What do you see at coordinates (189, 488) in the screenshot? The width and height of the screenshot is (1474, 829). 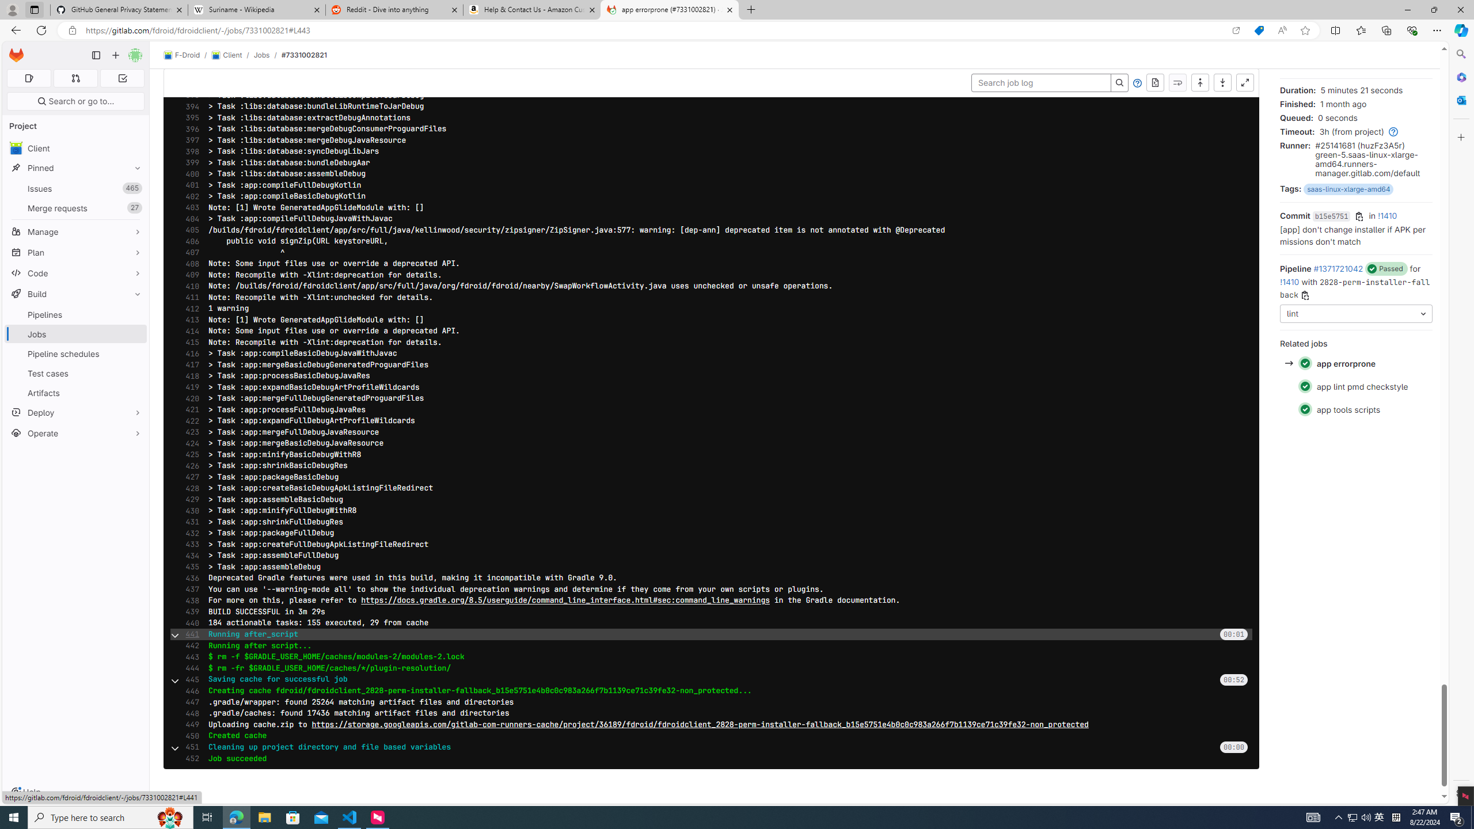 I see `428` at bounding box center [189, 488].